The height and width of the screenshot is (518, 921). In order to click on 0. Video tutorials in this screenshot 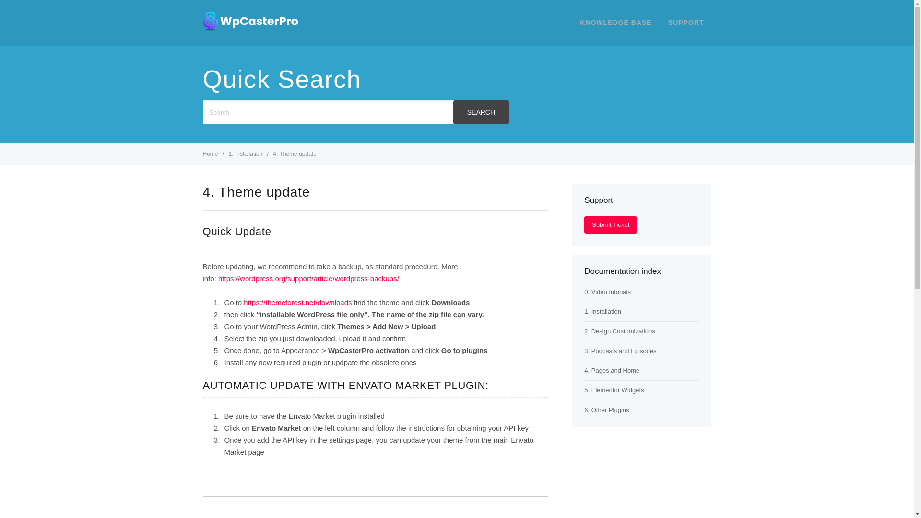, I will do `click(607, 292)`.